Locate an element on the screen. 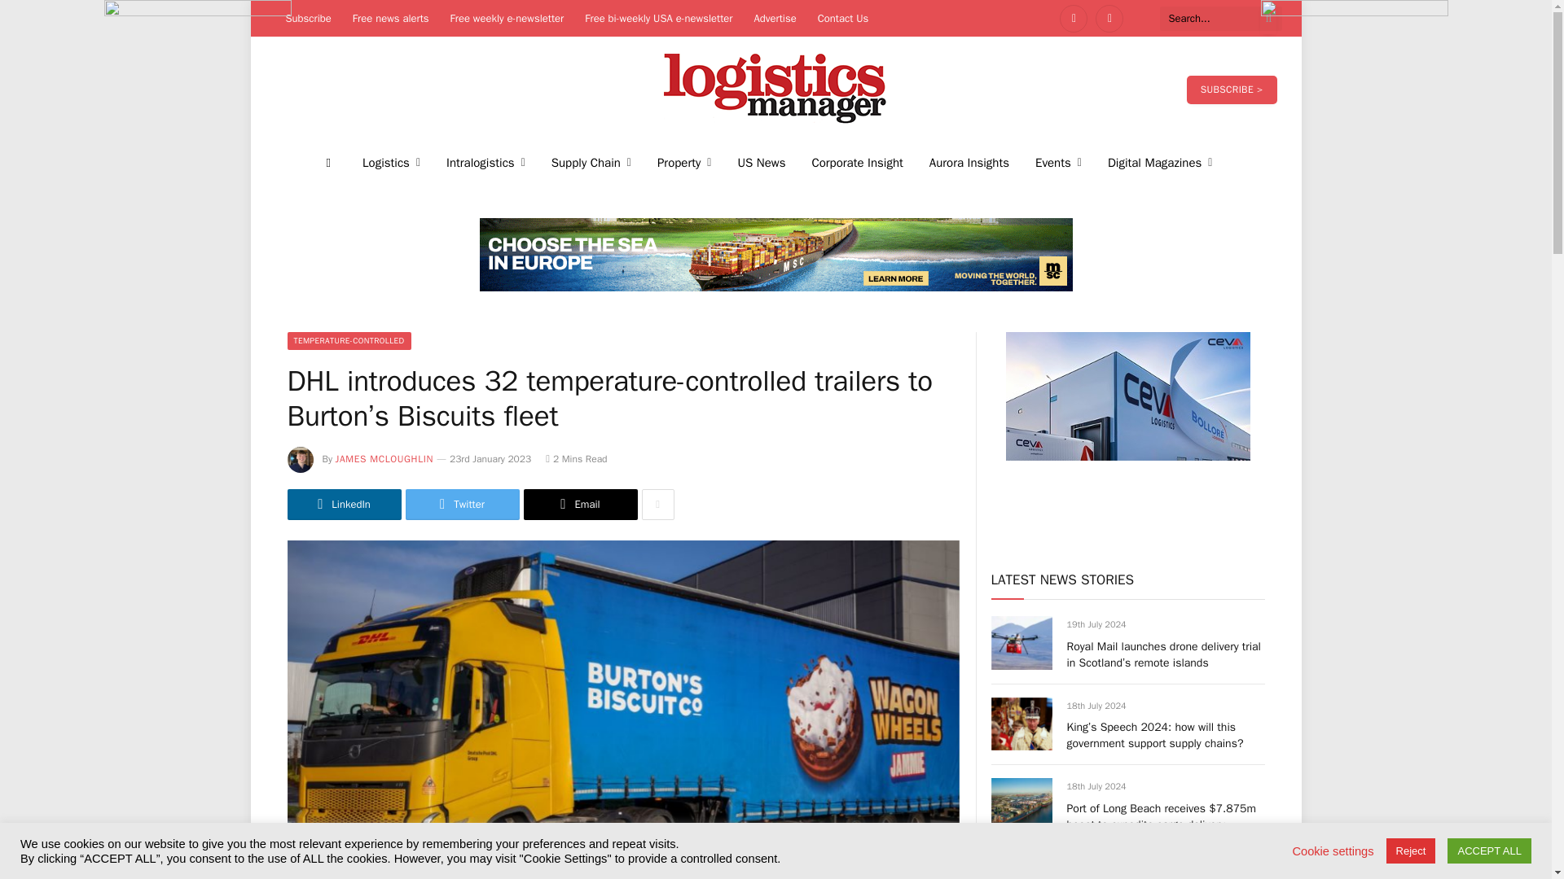 This screenshot has width=1564, height=879. Show More Social Sharing is located at coordinates (657, 505).